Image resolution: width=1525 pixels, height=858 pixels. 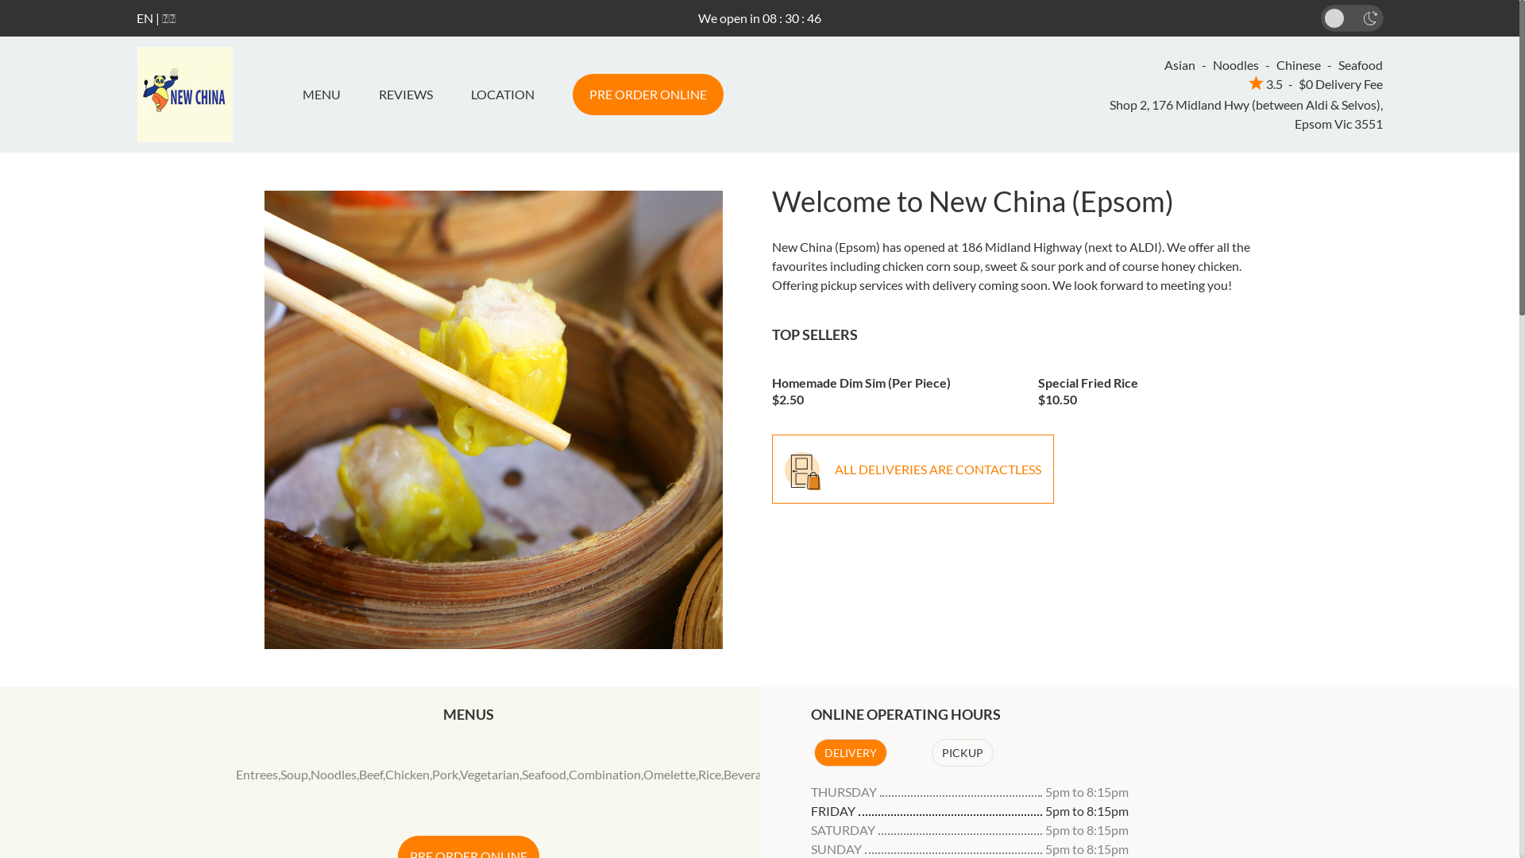 What do you see at coordinates (407, 774) in the screenshot?
I see `Chicken` at bounding box center [407, 774].